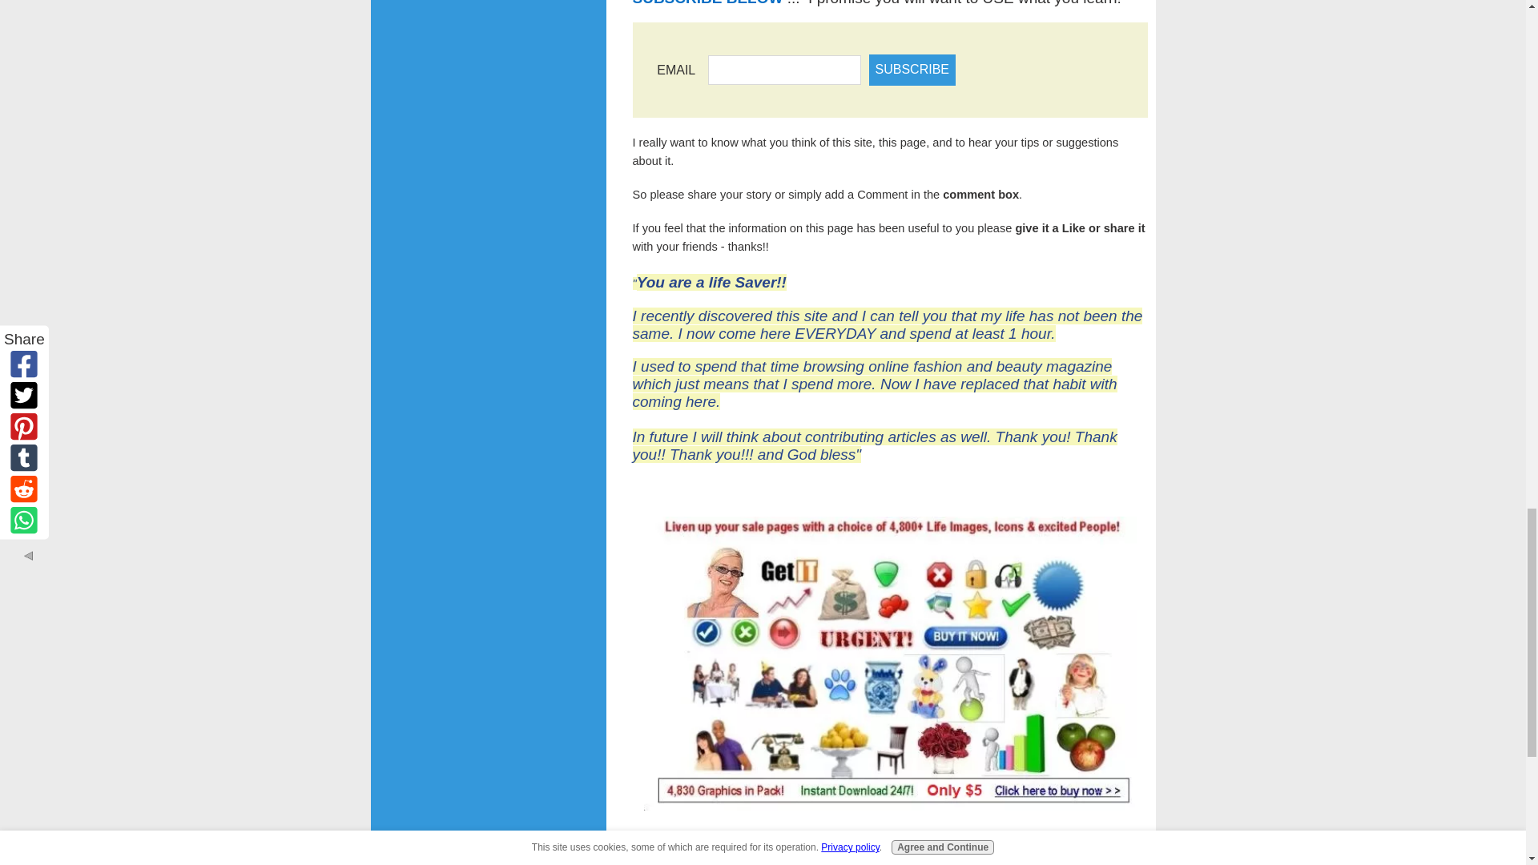 This screenshot has width=1538, height=865. Describe the element at coordinates (896, 835) in the screenshot. I see `FAQ` at that location.